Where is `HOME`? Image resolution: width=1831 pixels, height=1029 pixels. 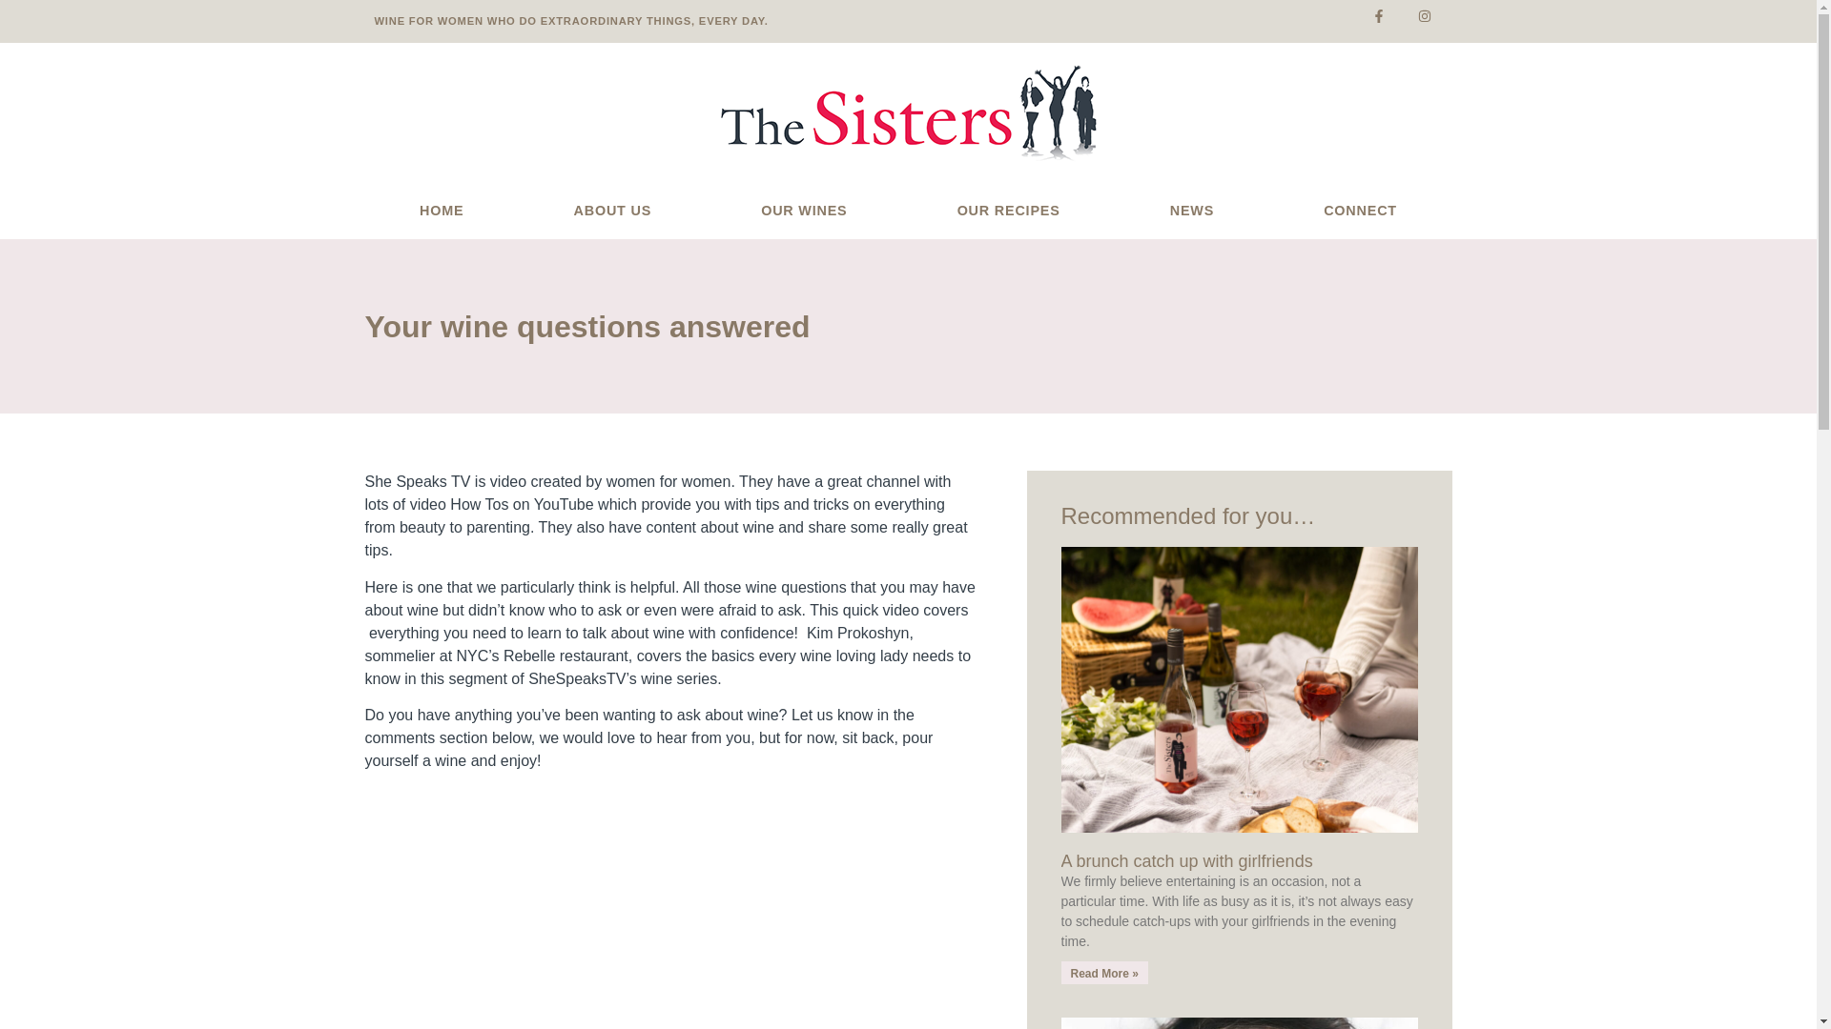
HOME is located at coordinates (441, 212).